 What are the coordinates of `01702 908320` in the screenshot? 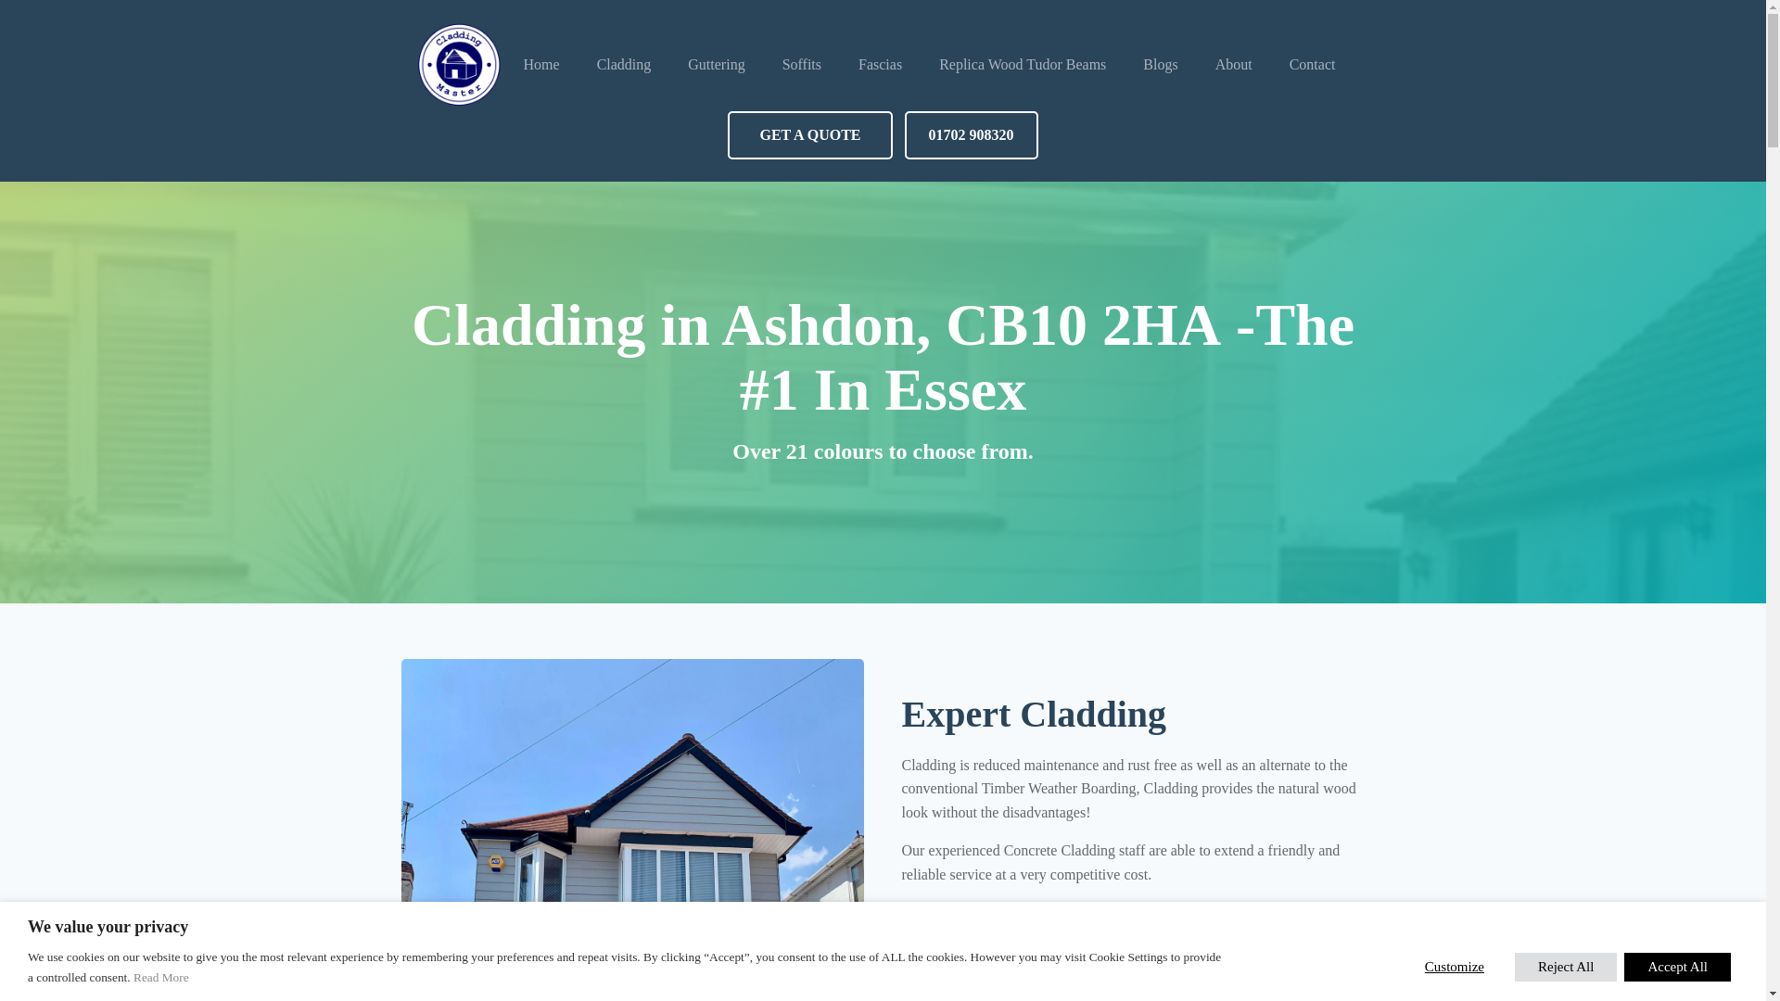 It's located at (971, 134).